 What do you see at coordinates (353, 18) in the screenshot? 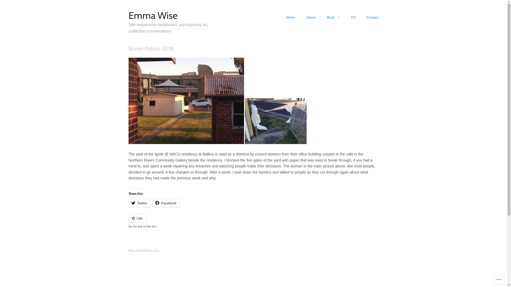
I see `CV` at bounding box center [353, 18].